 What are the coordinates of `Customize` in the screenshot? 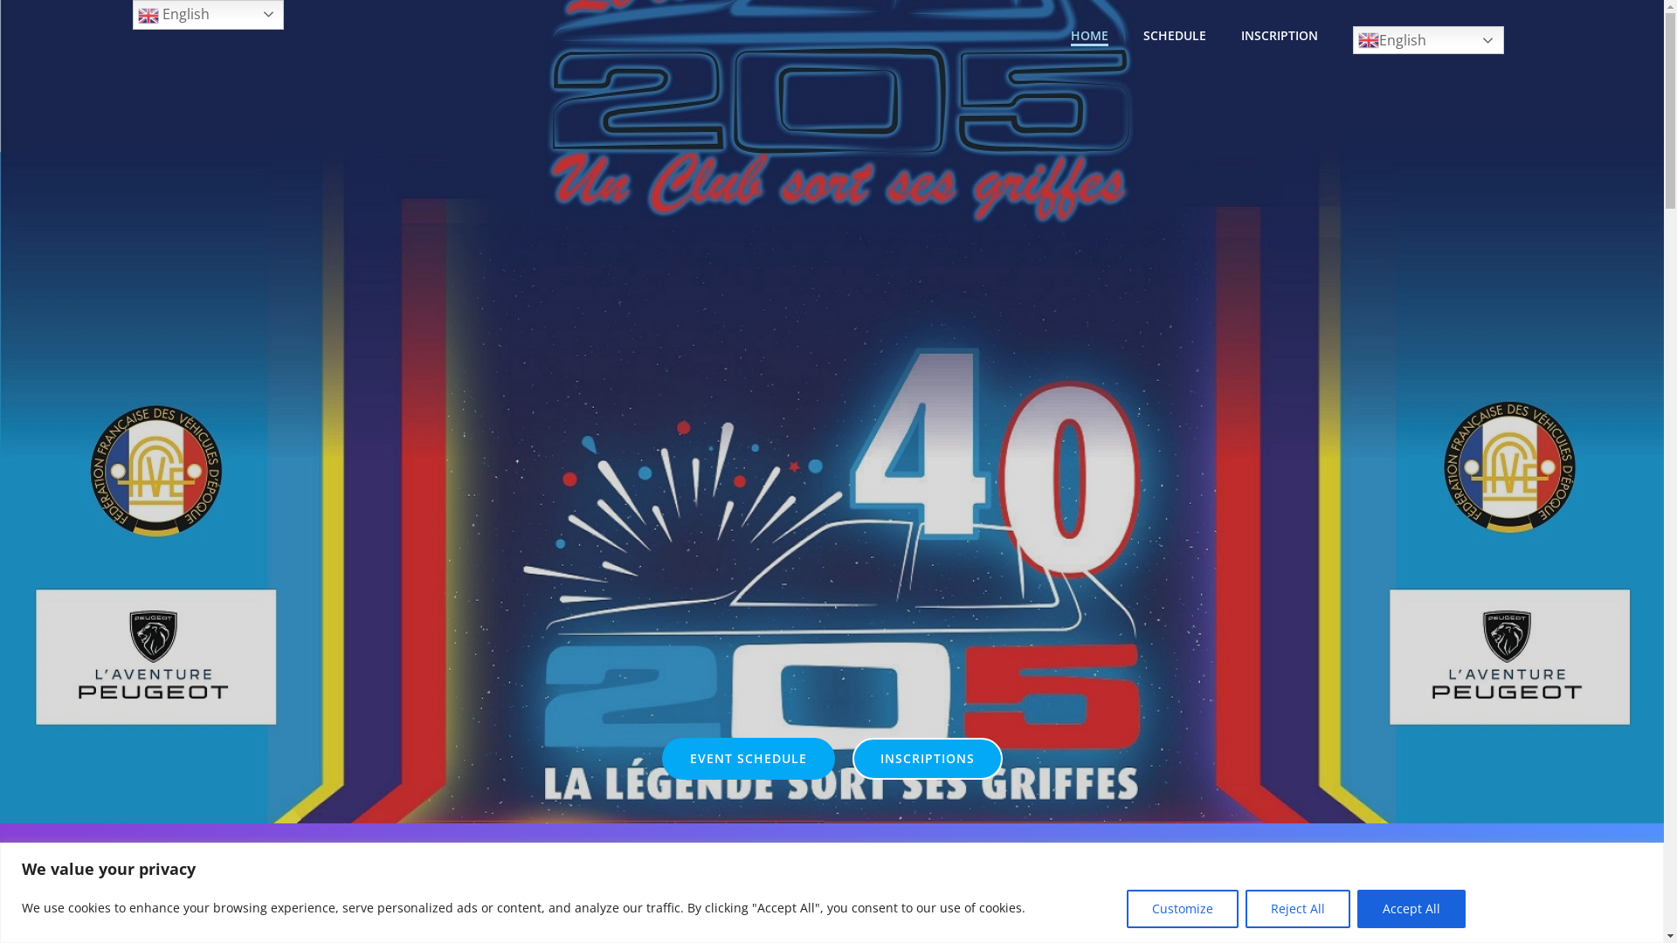 It's located at (1183, 908).